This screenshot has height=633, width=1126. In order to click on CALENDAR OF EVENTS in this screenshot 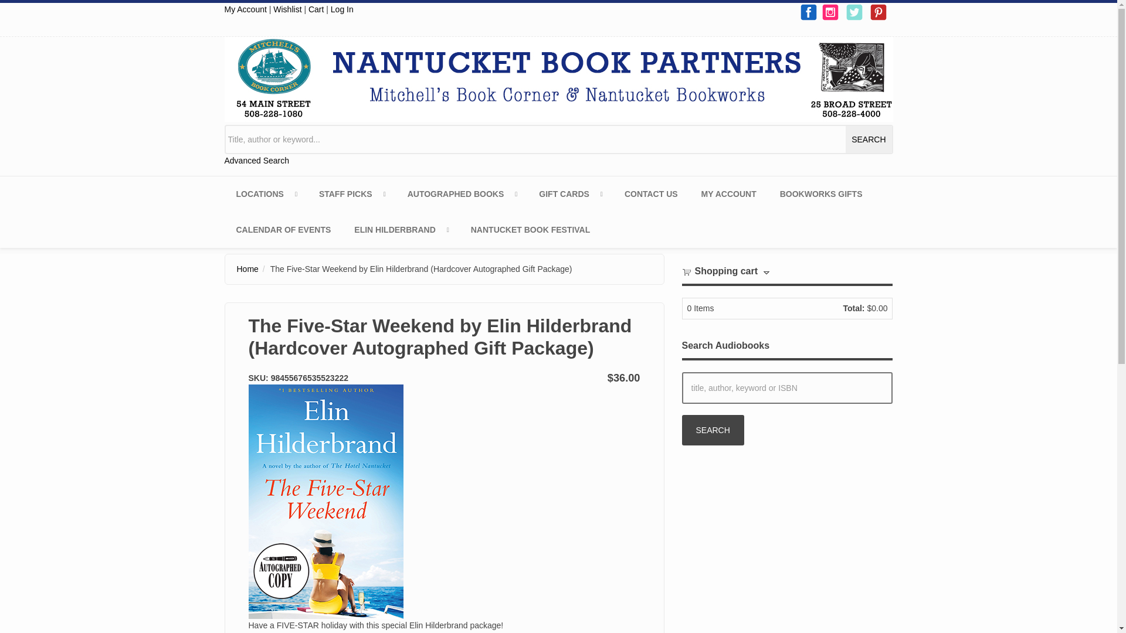, I will do `click(283, 230)`.